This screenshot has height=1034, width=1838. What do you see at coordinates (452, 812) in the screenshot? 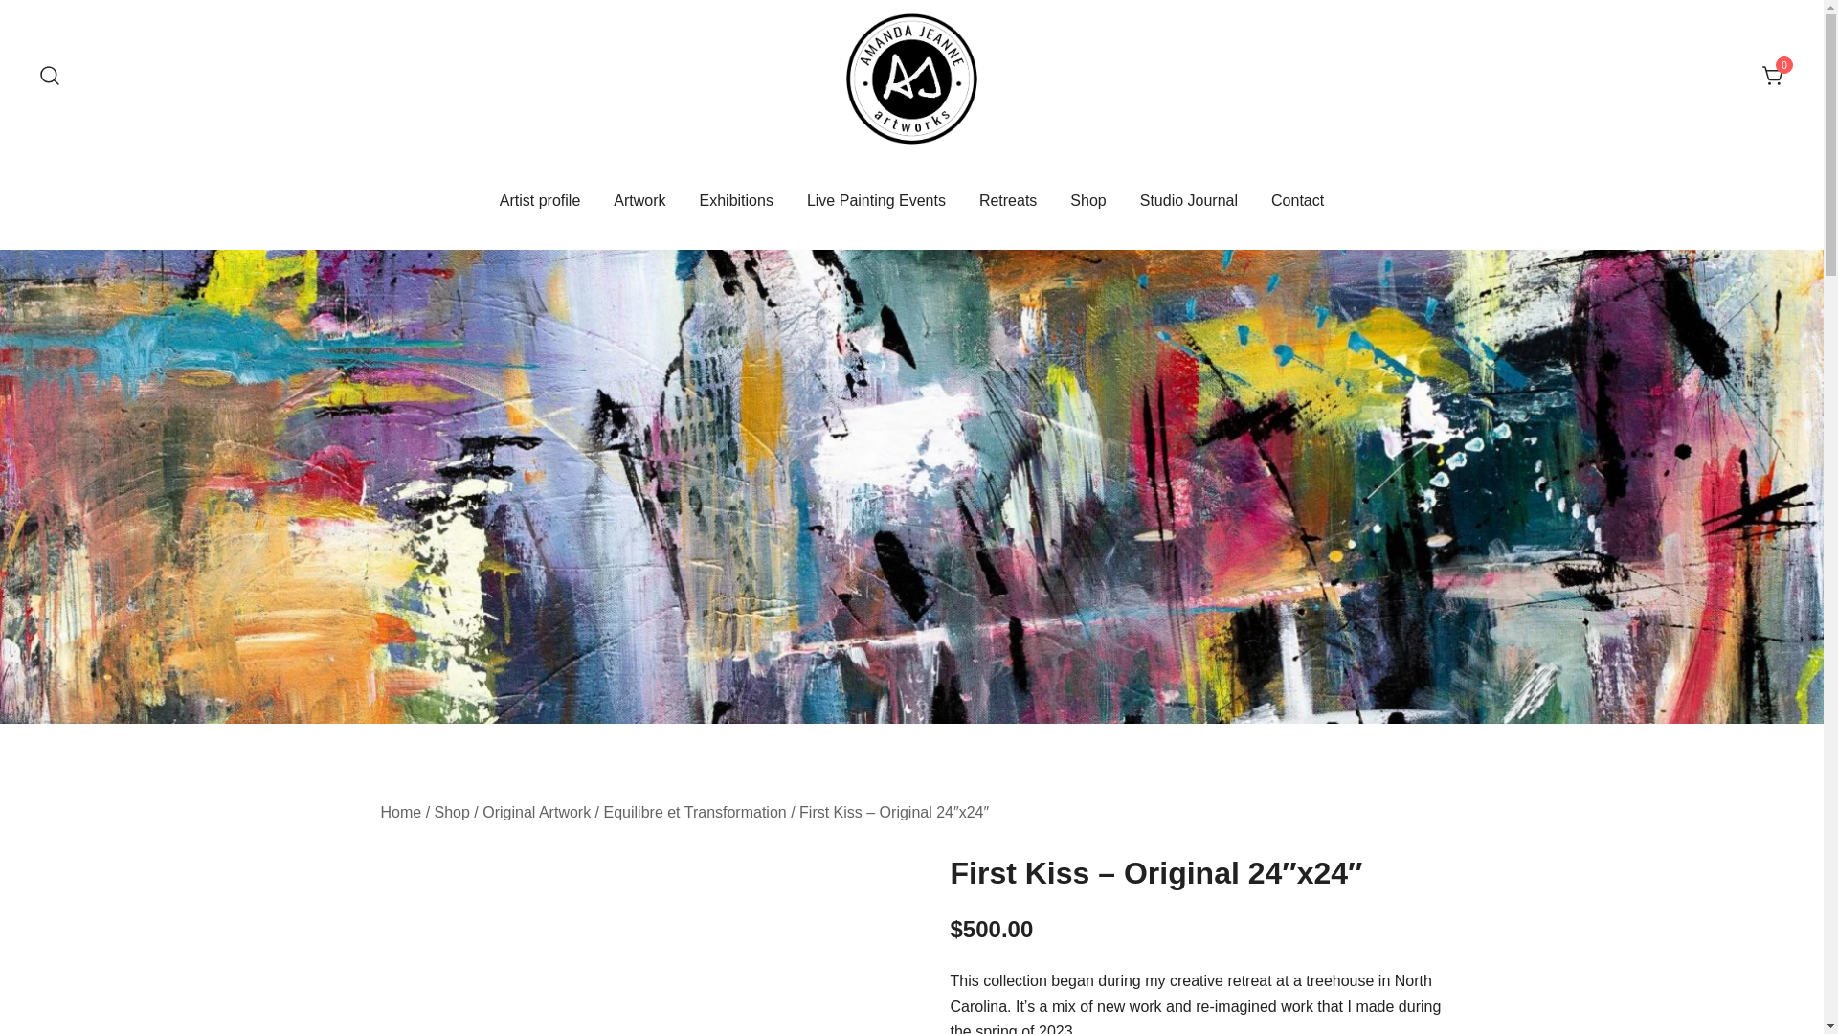
I see `Shop` at bounding box center [452, 812].